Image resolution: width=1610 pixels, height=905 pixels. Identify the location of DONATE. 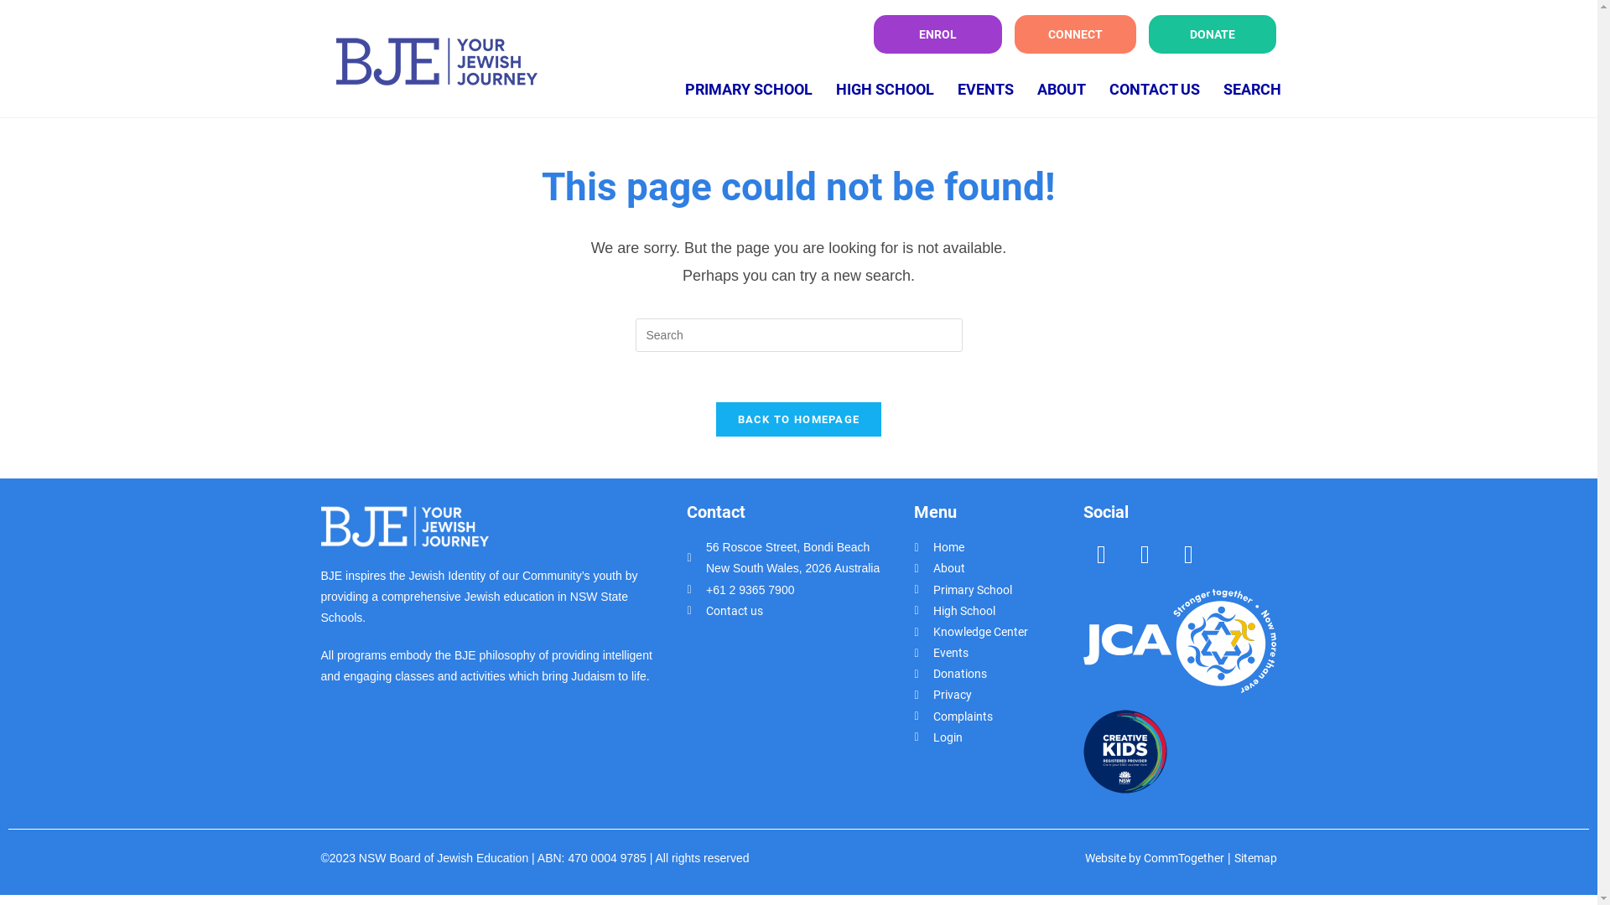
(1213, 34).